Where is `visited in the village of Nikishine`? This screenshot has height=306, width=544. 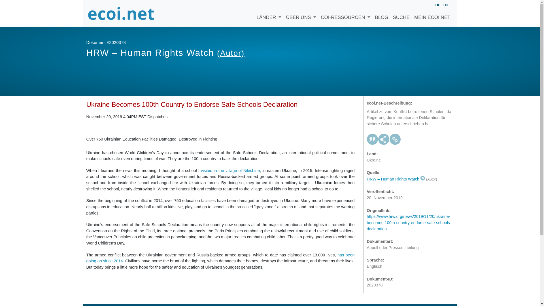 visited in the village of Nikishine is located at coordinates (230, 171).